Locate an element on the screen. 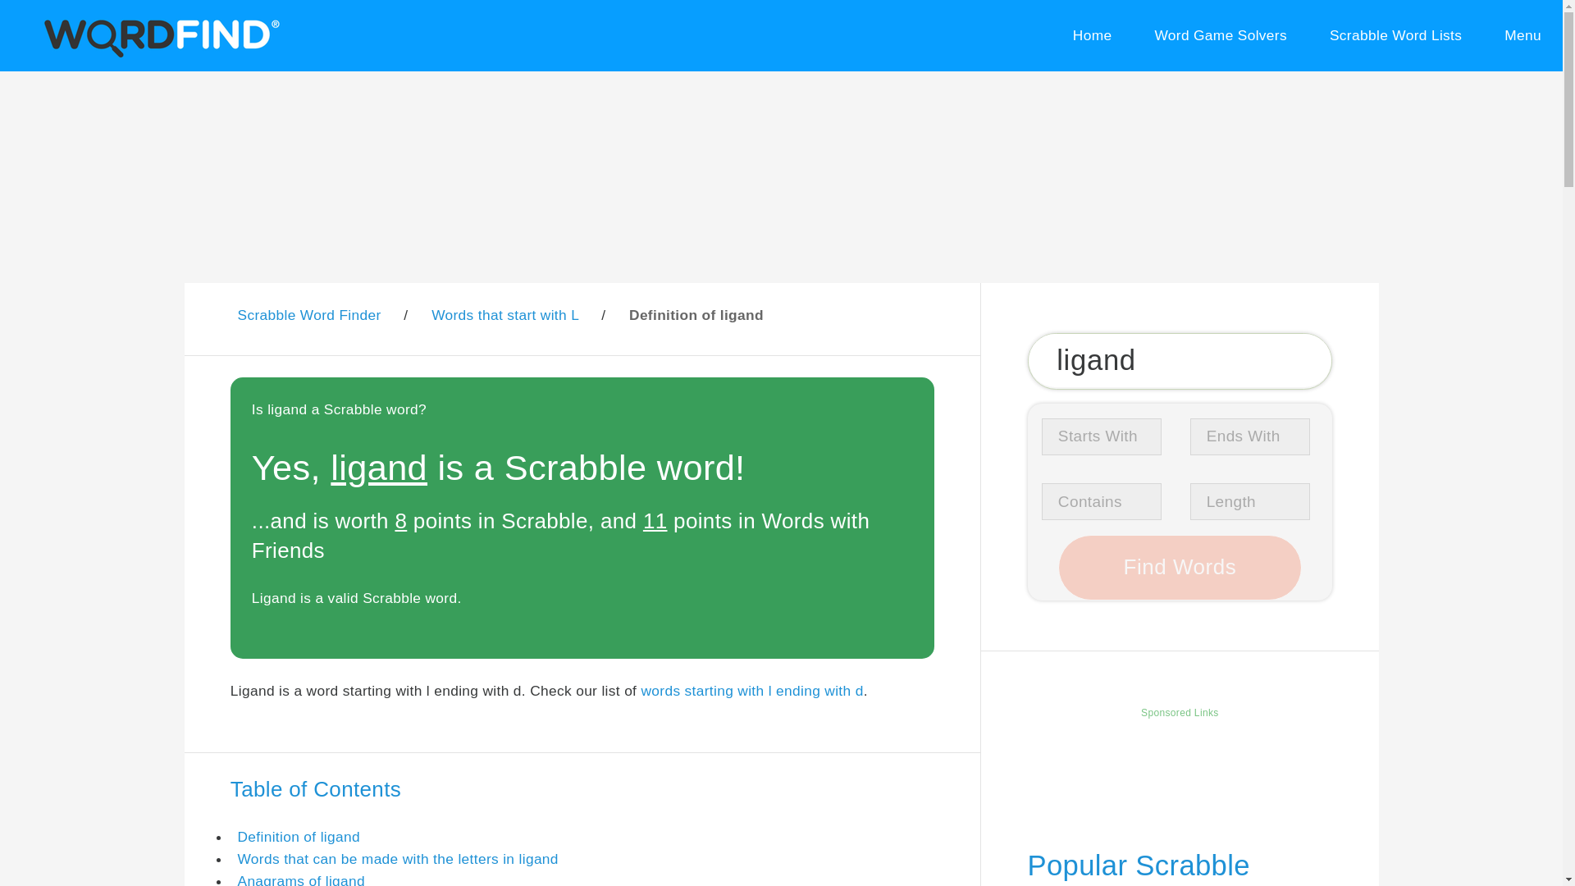 This screenshot has width=1575, height=886. Scrabble Word Lists is located at coordinates (1396, 36).